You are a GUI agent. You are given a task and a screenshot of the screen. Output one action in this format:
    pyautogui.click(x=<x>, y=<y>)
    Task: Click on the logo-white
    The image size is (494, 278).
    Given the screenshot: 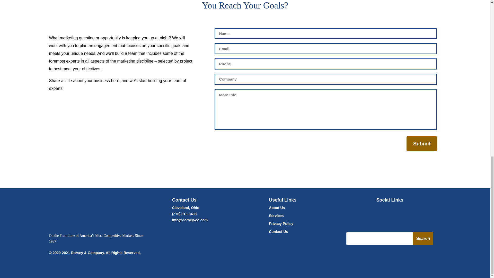 What is the action you would take?
    pyautogui.click(x=90, y=212)
    